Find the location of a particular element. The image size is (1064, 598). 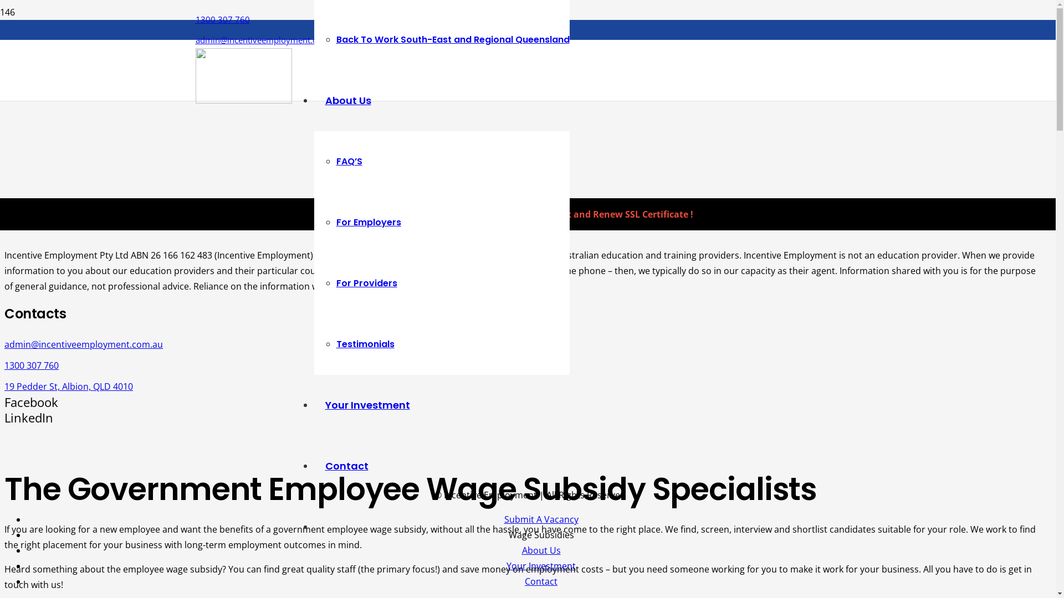

About Us is located at coordinates (541, 550).